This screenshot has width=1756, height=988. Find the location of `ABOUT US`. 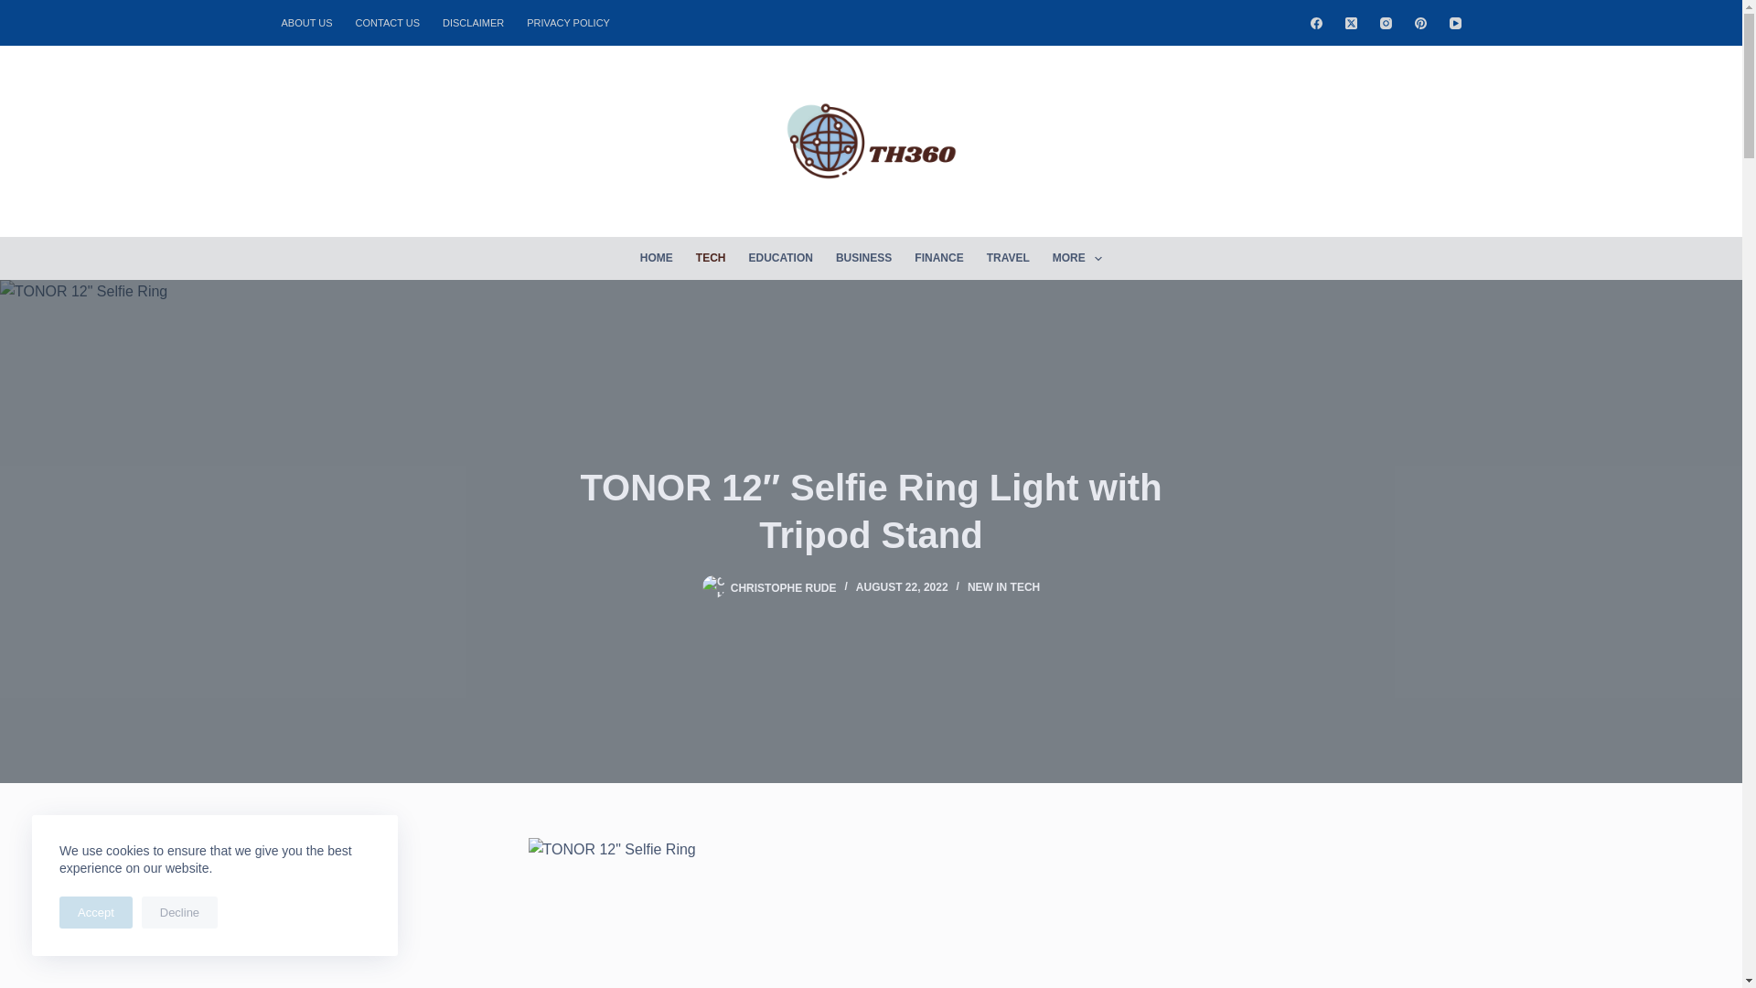

ABOUT US is located at coordinates (313, 22).